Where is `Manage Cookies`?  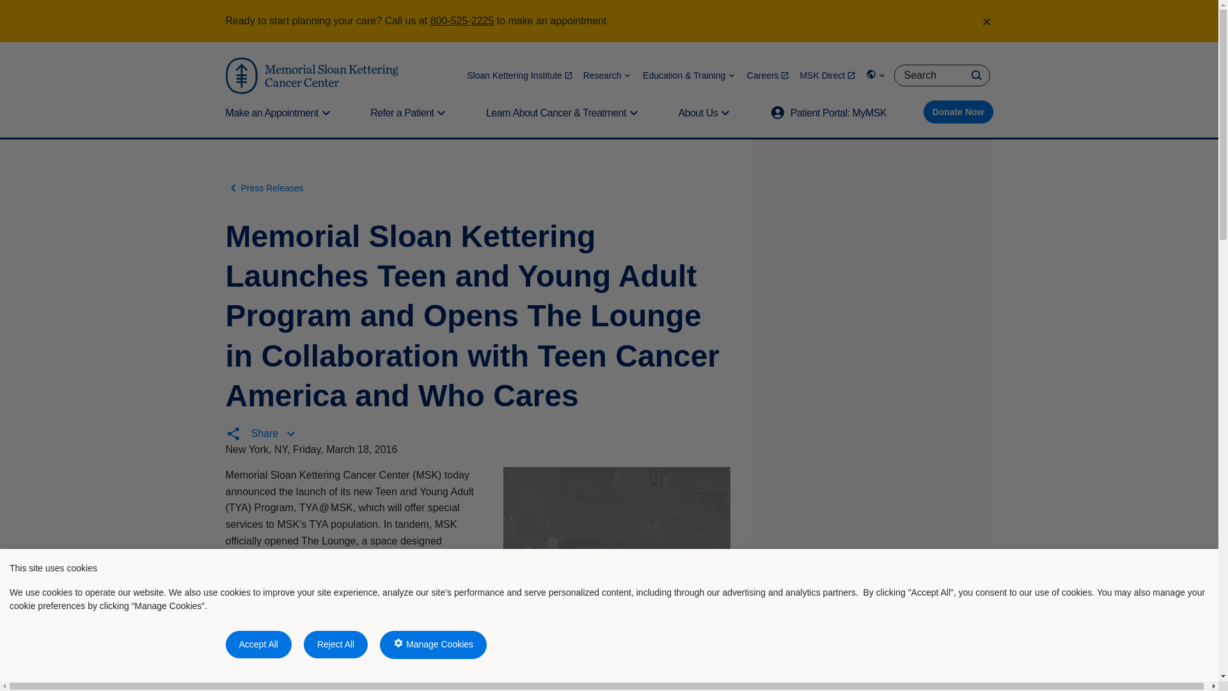 Manage Cookies is located at coordinates (432, 645).